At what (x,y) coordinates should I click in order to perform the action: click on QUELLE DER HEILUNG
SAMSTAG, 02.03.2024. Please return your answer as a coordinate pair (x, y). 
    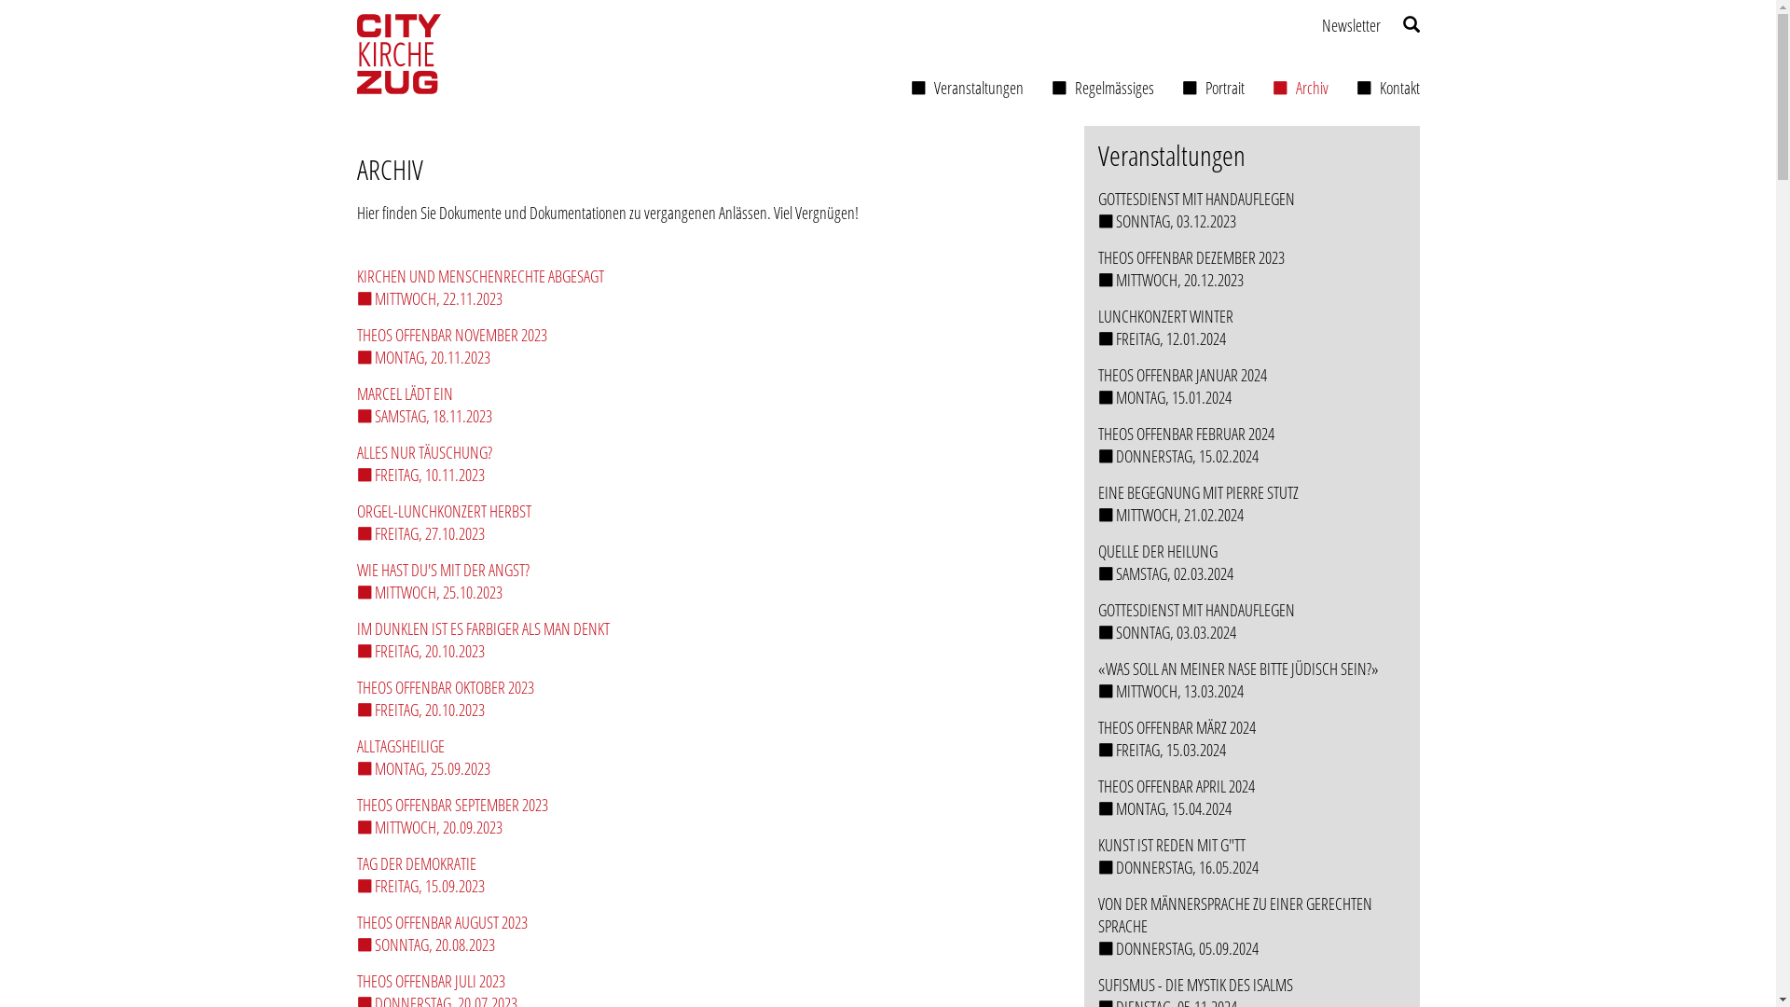
    Looking at the image, I should click on (1252, 562).